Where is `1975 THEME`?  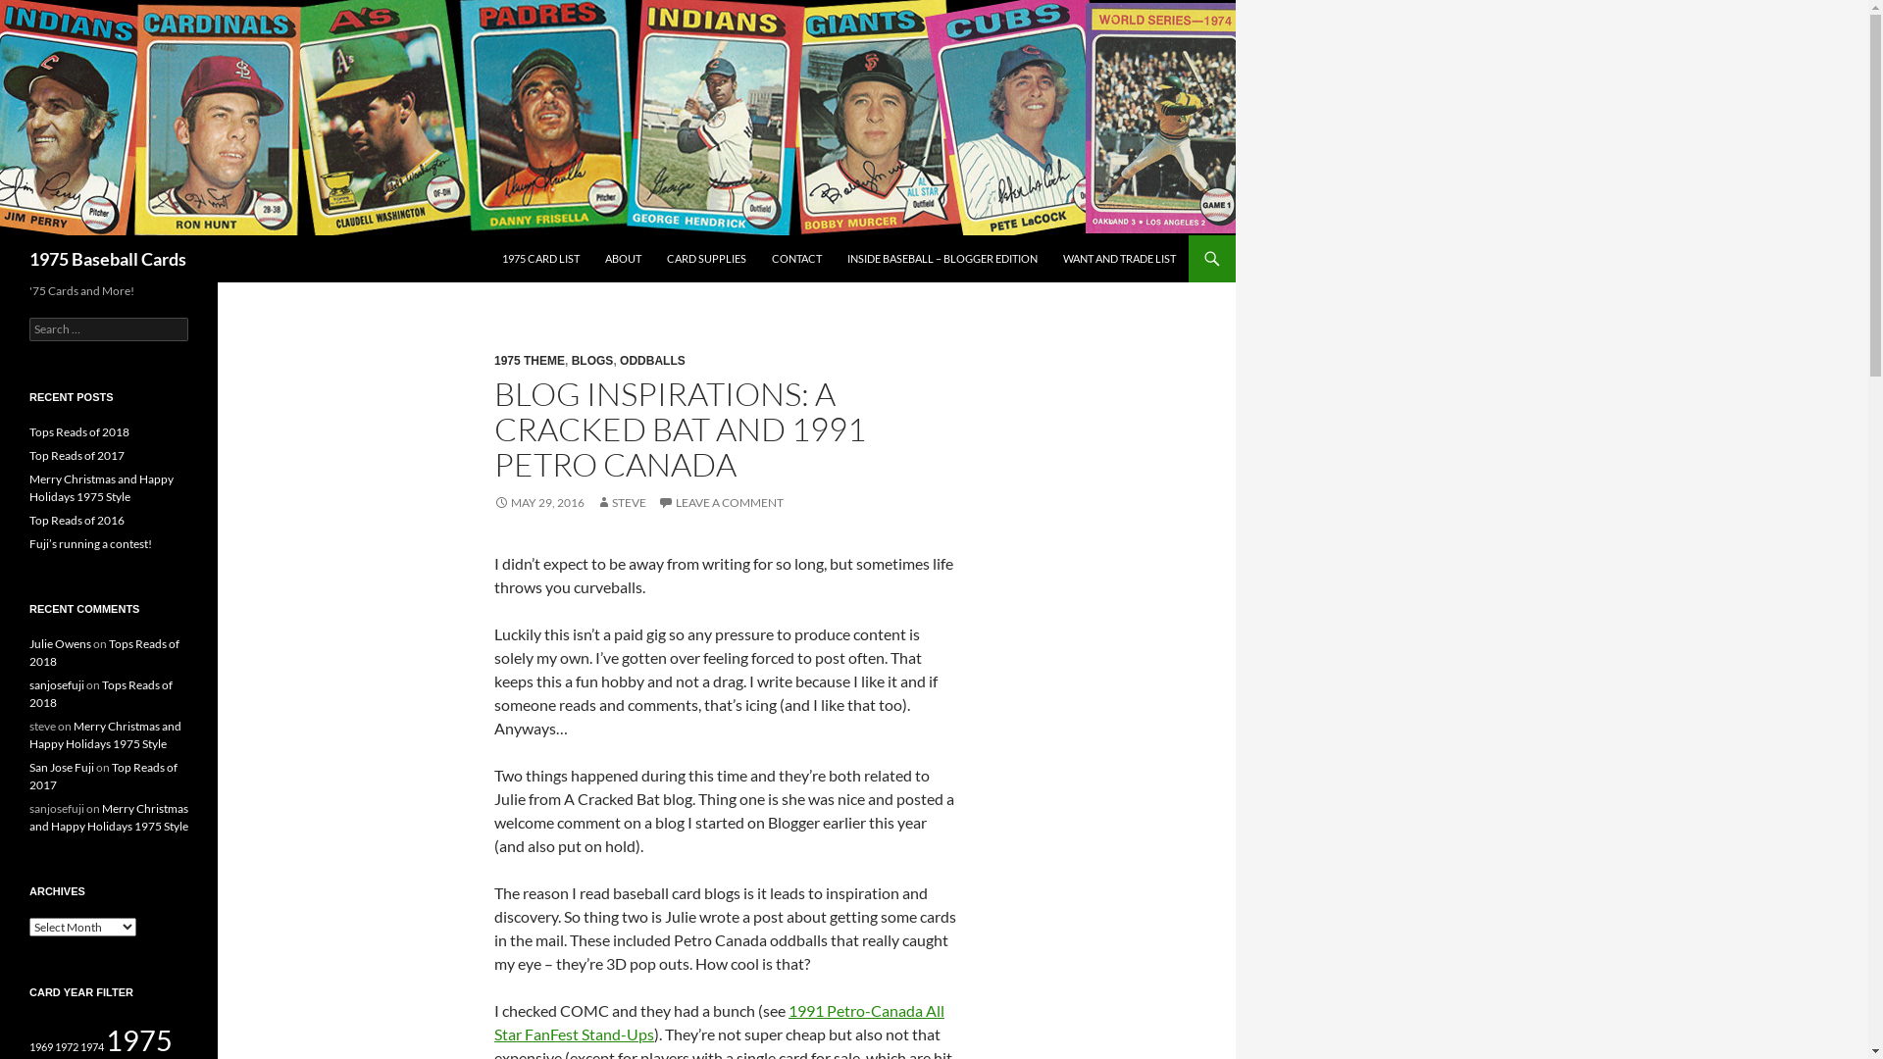 1975 THEME is located at coordinates (530, 361).